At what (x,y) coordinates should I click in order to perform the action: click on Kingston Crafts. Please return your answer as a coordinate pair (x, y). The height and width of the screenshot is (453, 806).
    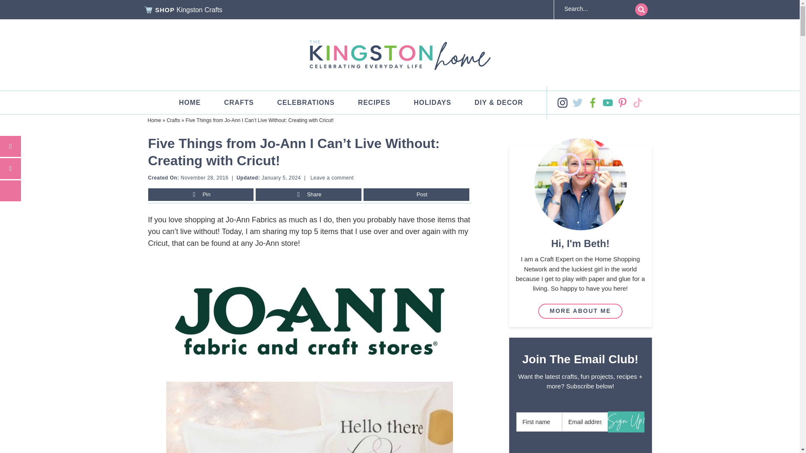
    Looking at the image, I should click on (199, 9).